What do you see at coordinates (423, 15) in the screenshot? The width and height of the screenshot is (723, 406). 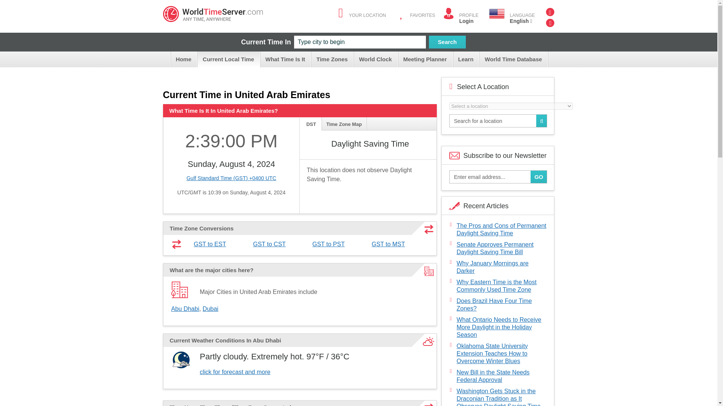 I see `FAVORITES` at bounding box center [423, 15].